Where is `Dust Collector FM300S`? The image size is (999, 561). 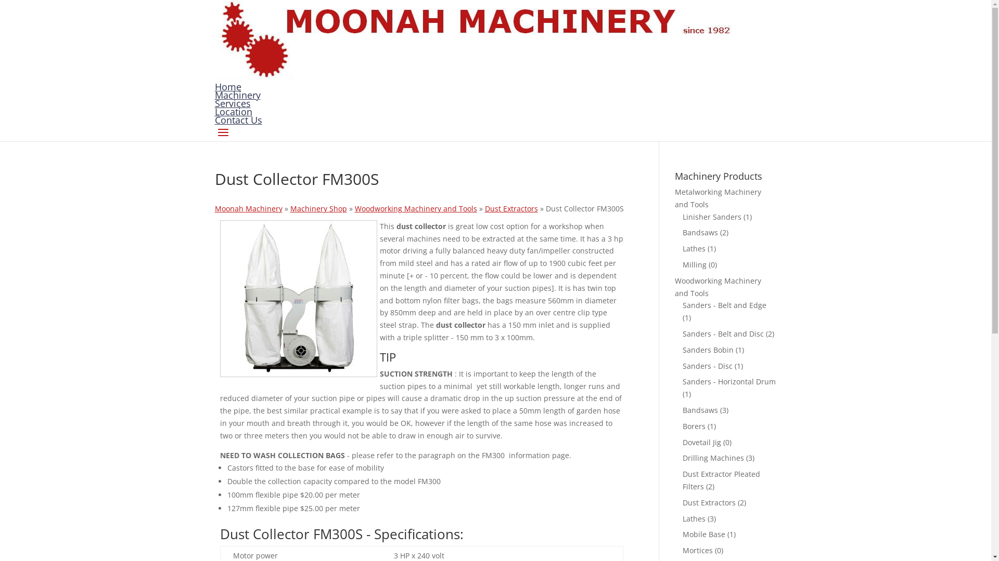 Dust Collector FM300S is located at coordinates (298, 299).